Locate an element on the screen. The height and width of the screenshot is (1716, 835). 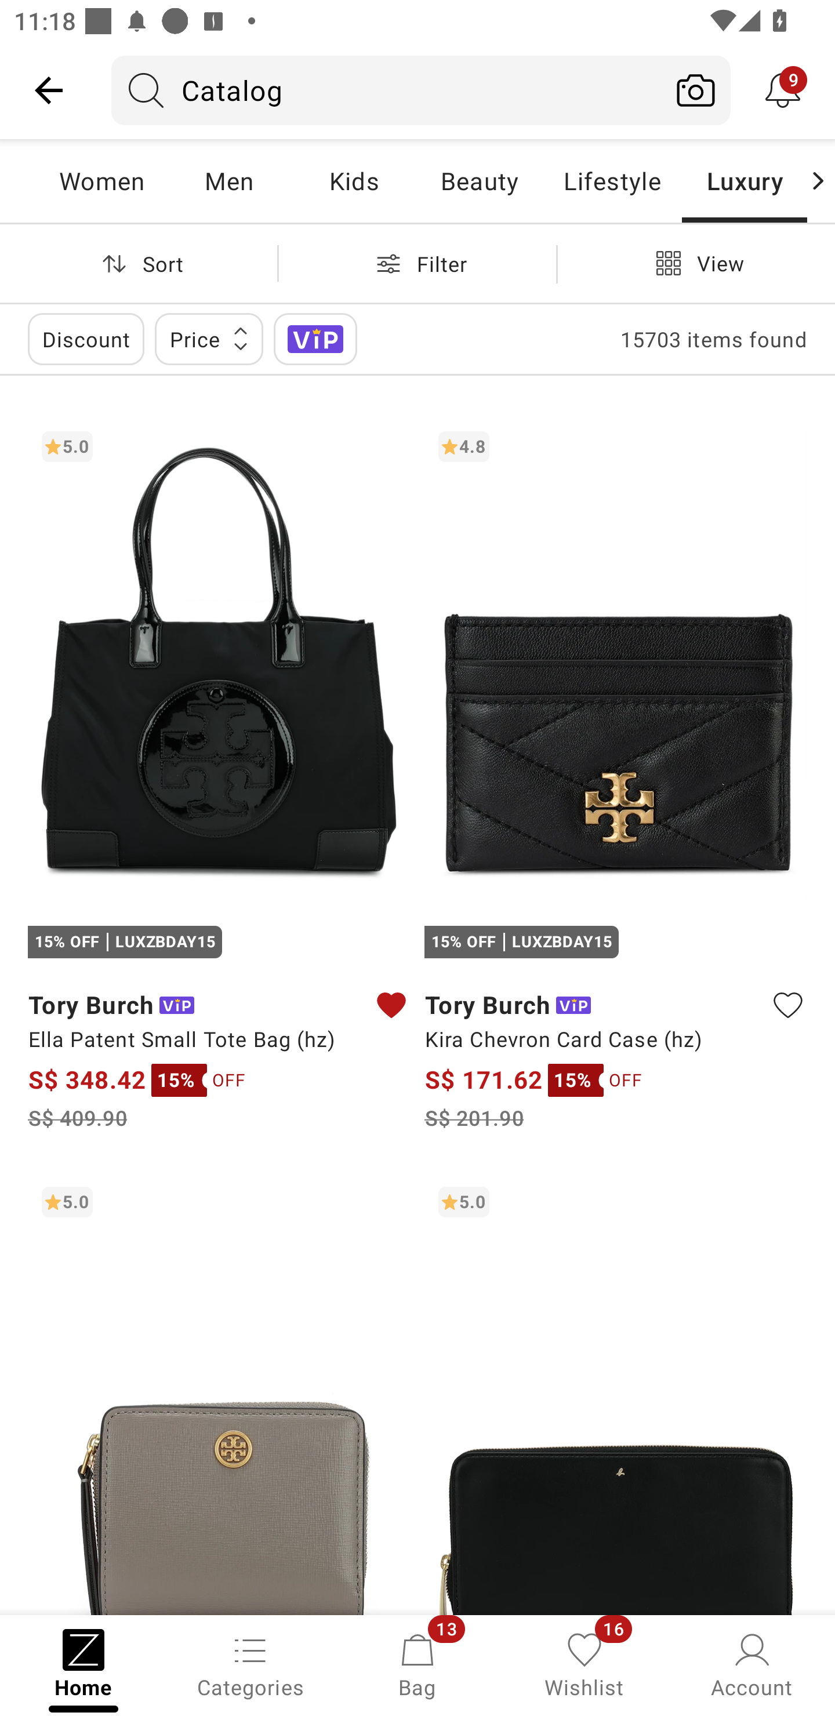
Categories is located at coordinates (251, 1664).